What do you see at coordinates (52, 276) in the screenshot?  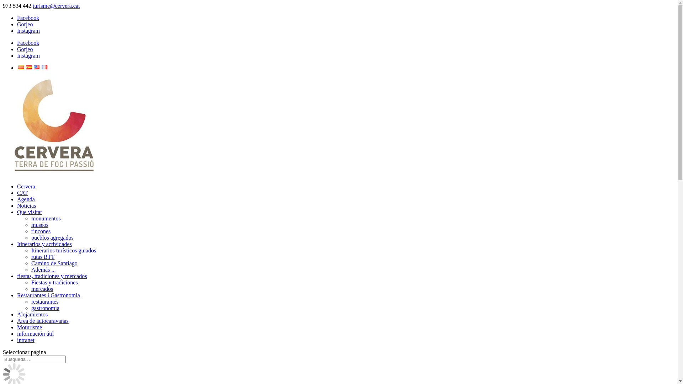 I see `fiestas, tradiciones y mercados` at bounding box center [52, 276].